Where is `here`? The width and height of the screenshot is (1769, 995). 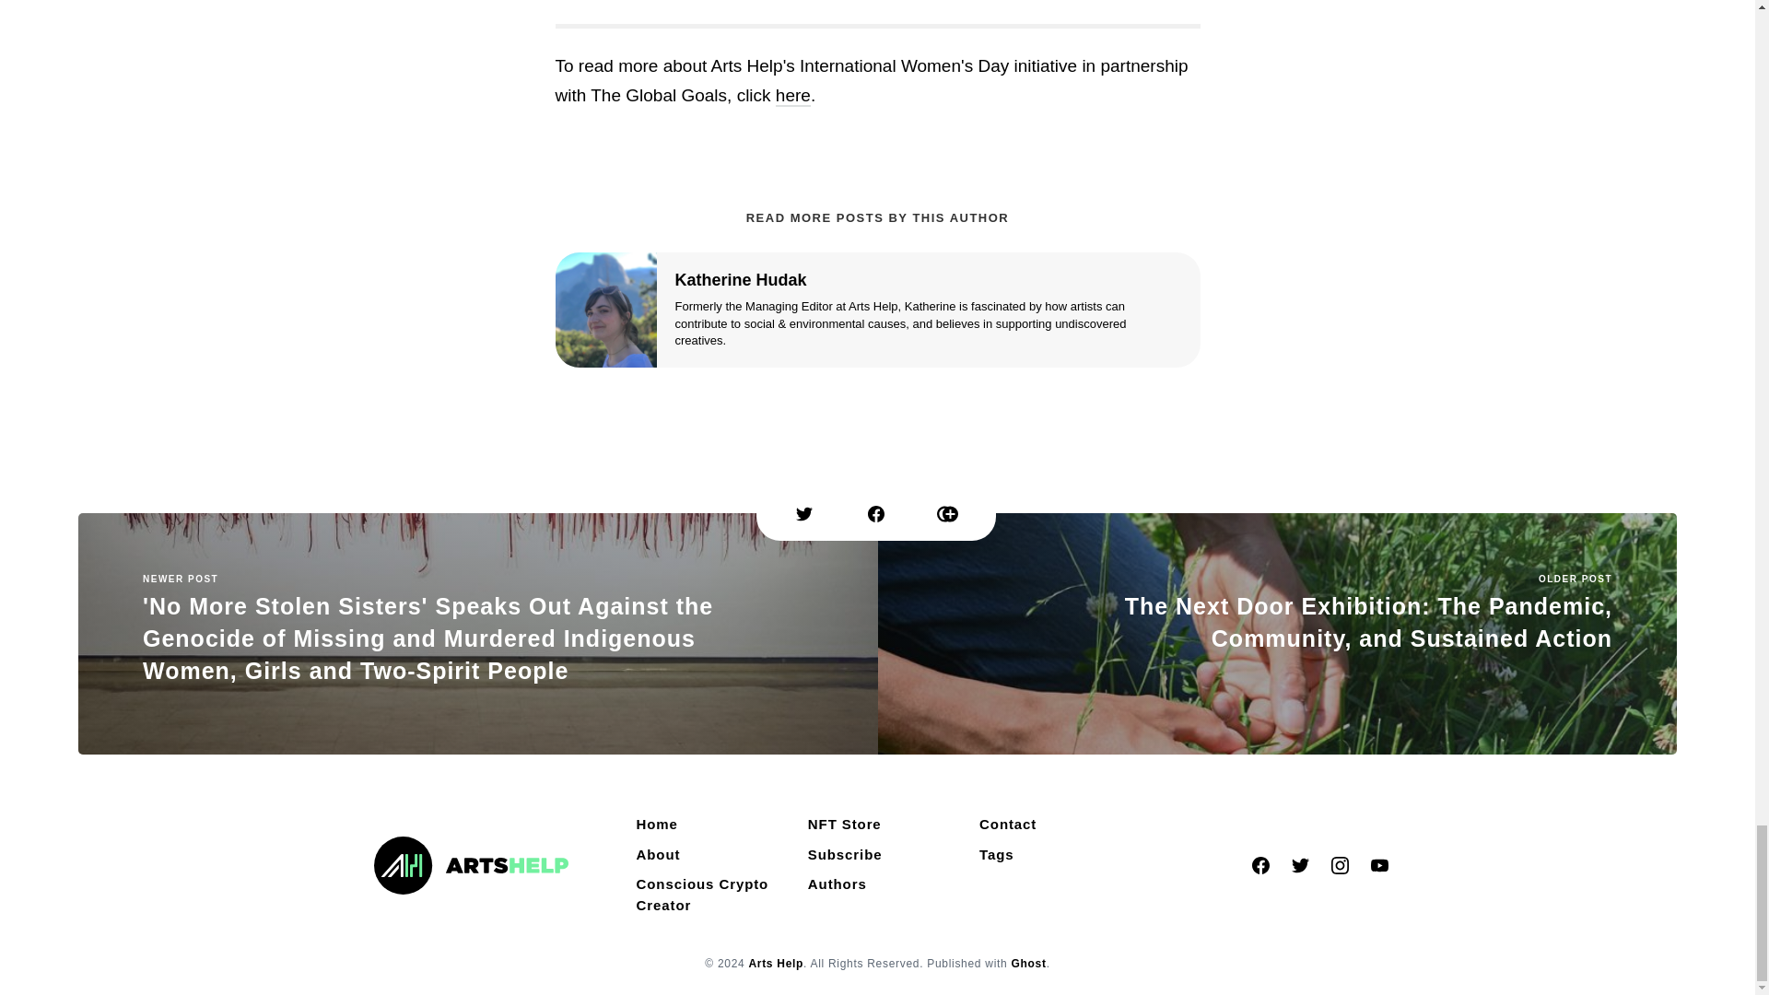 here is located at coordinates (792, 96).